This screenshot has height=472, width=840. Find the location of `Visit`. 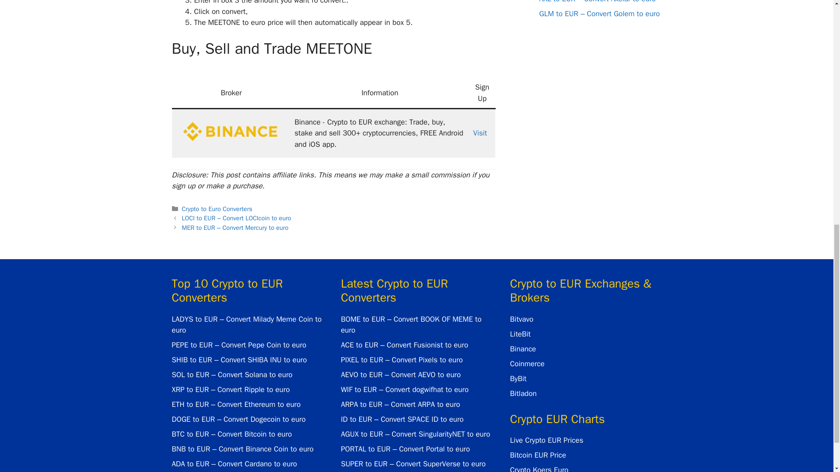

Visit is located at coordinates (479, 133).